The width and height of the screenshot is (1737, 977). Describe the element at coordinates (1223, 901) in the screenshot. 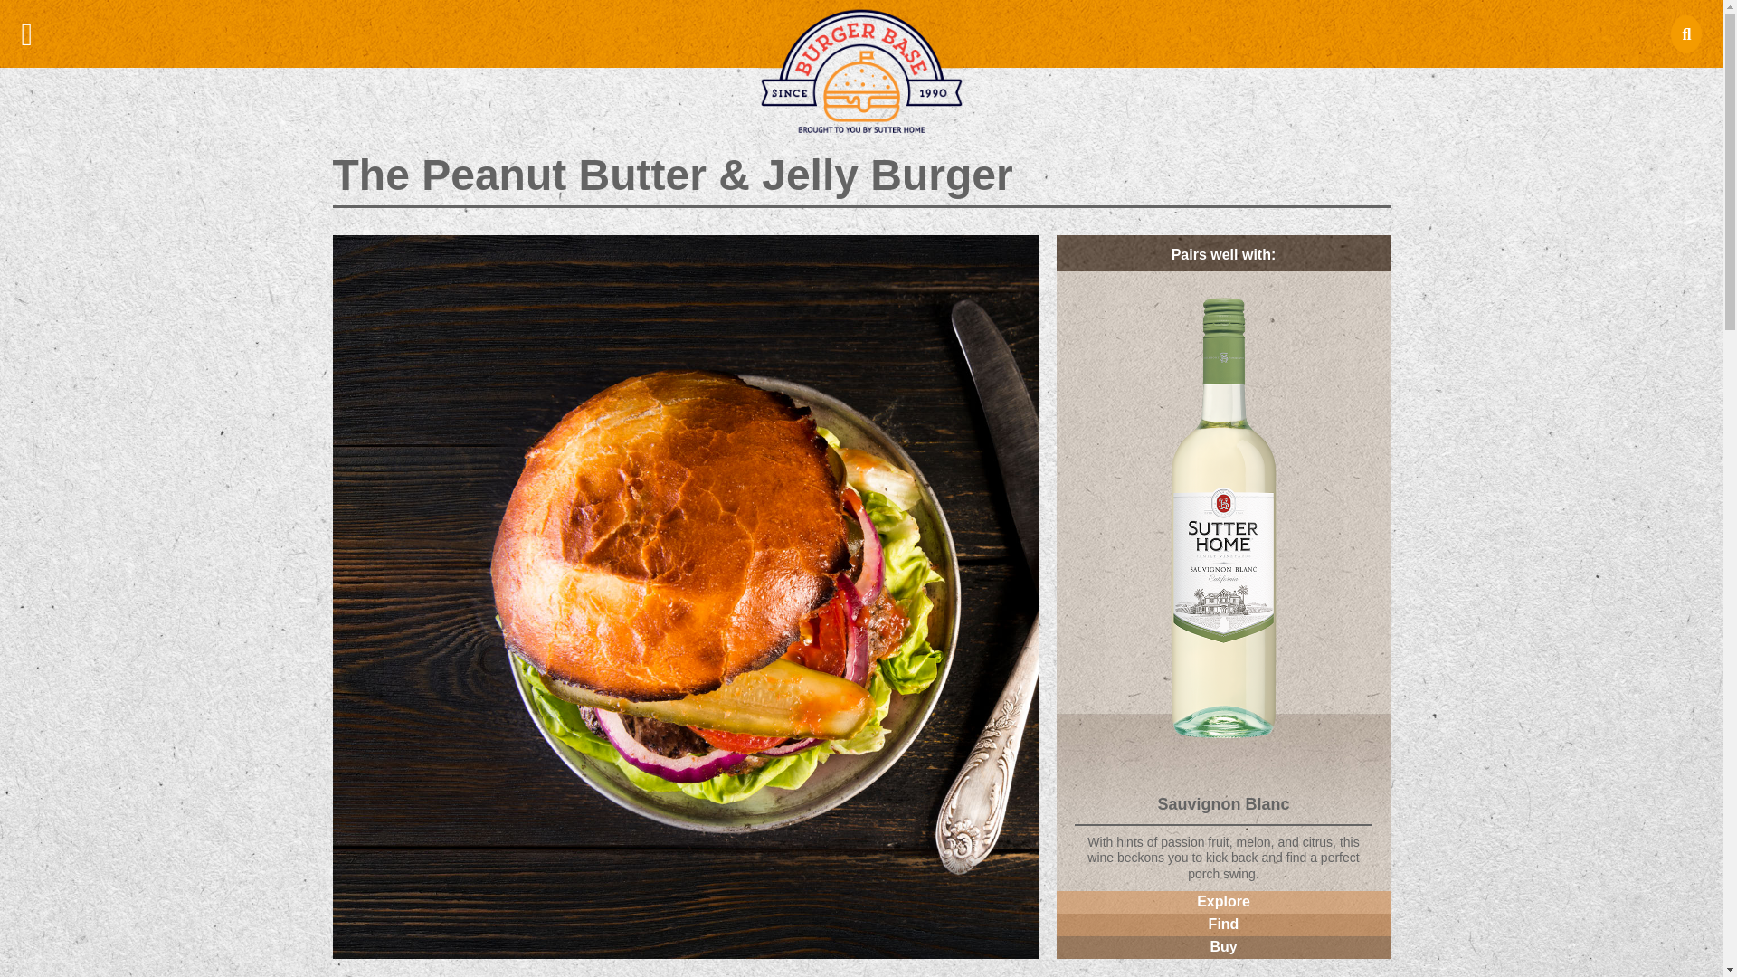

I see `Explore` at that location.